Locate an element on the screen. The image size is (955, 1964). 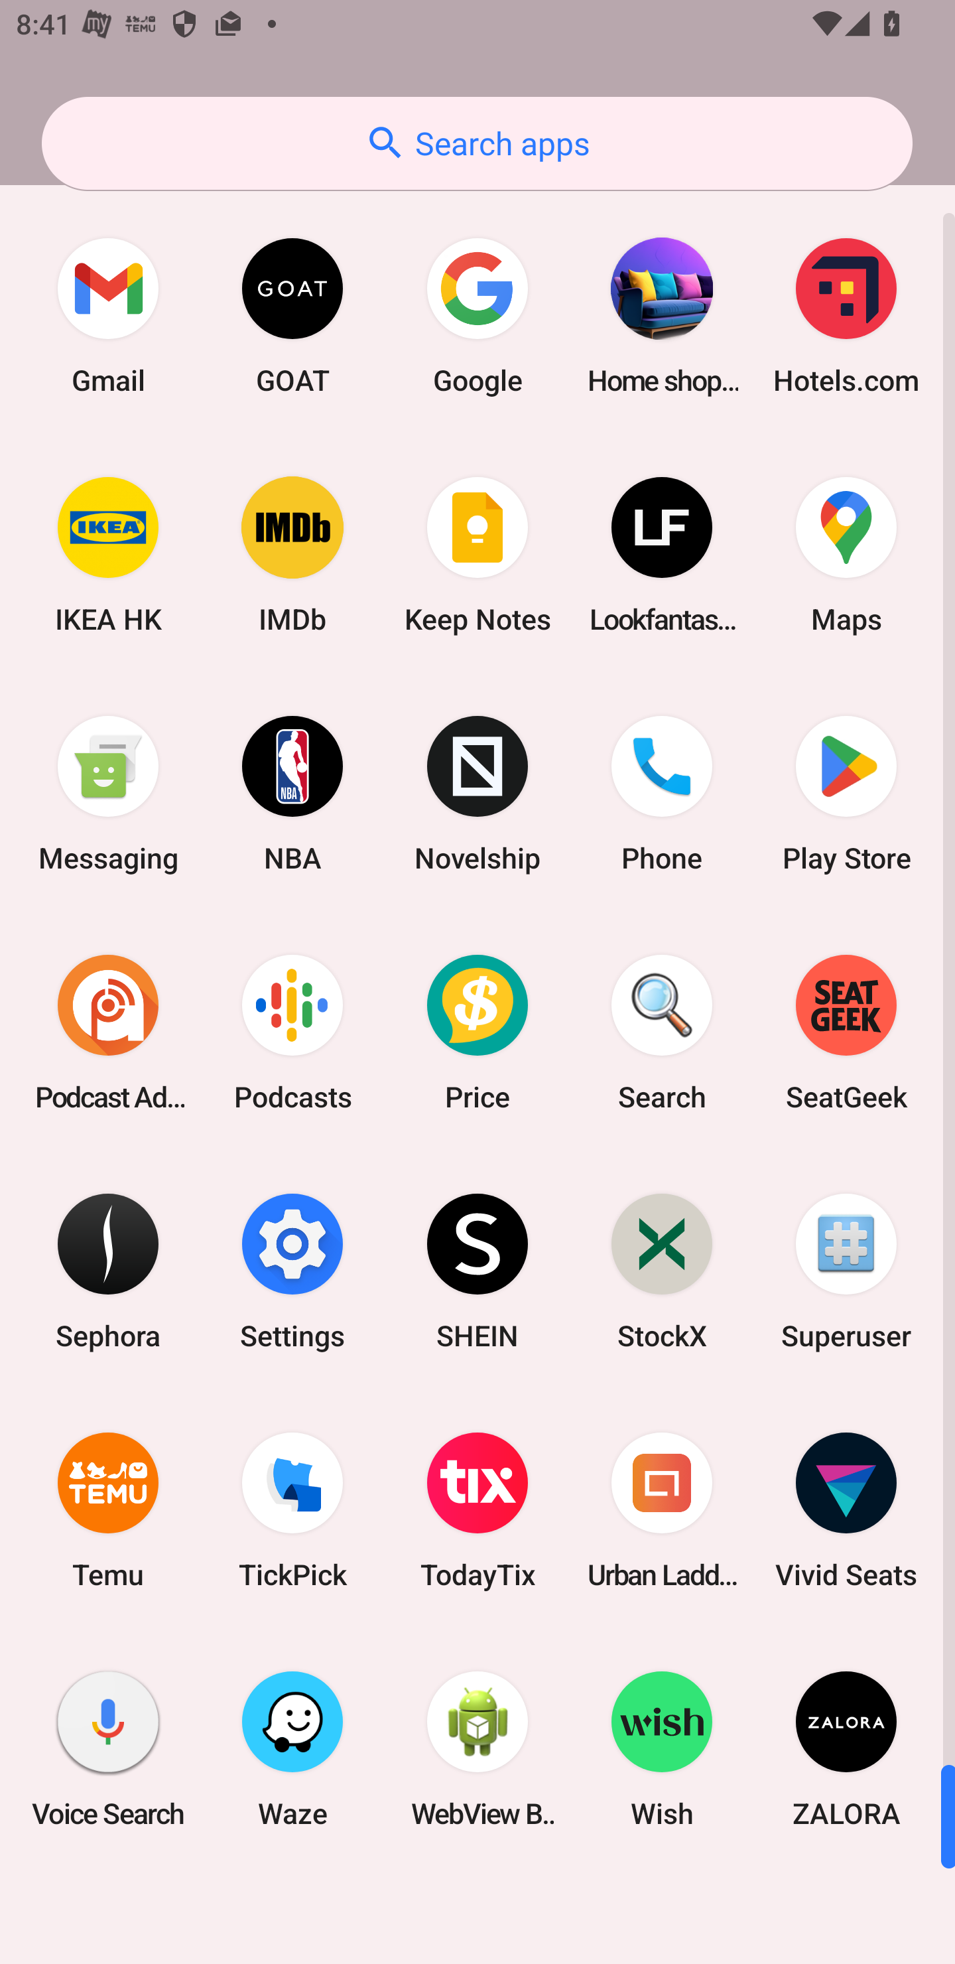
Phone is located at coordinates (662, 794).